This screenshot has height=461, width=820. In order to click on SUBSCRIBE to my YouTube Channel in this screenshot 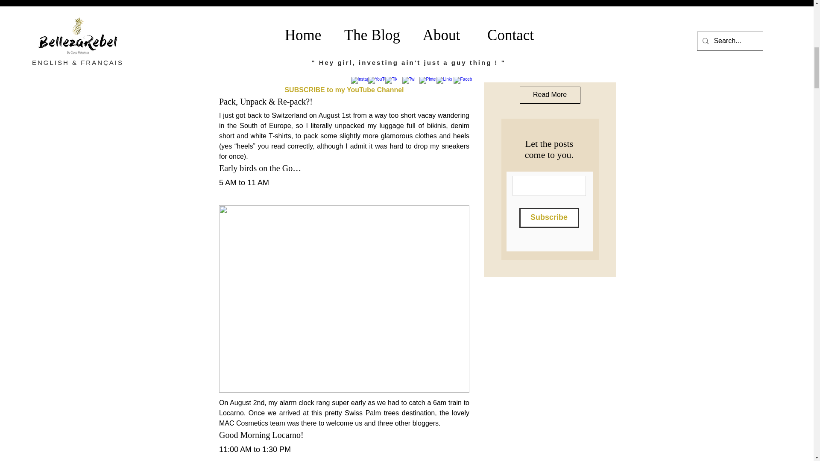, I will do `click(344, 90)`.